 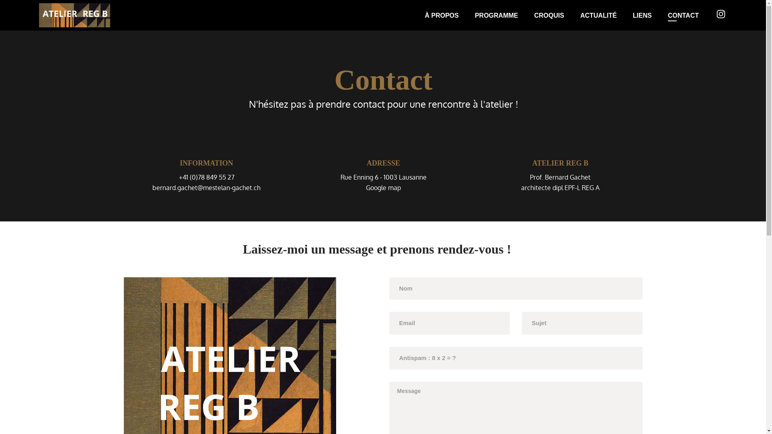 What do you see at coordinates (505, 15) in the screenshot?
I see `PROGRAMME` at bounding box center [505, 15].